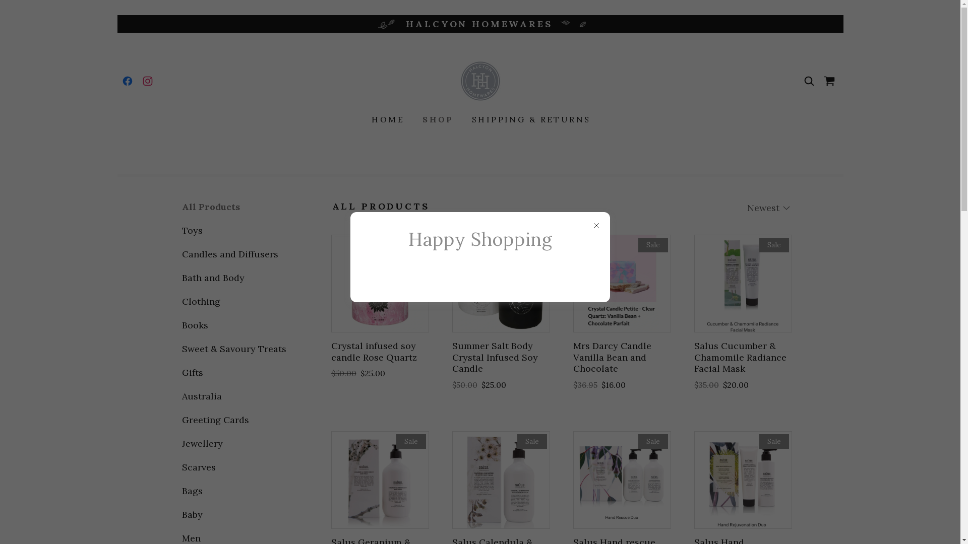  I want to click on Scarves, so click(238, 467).